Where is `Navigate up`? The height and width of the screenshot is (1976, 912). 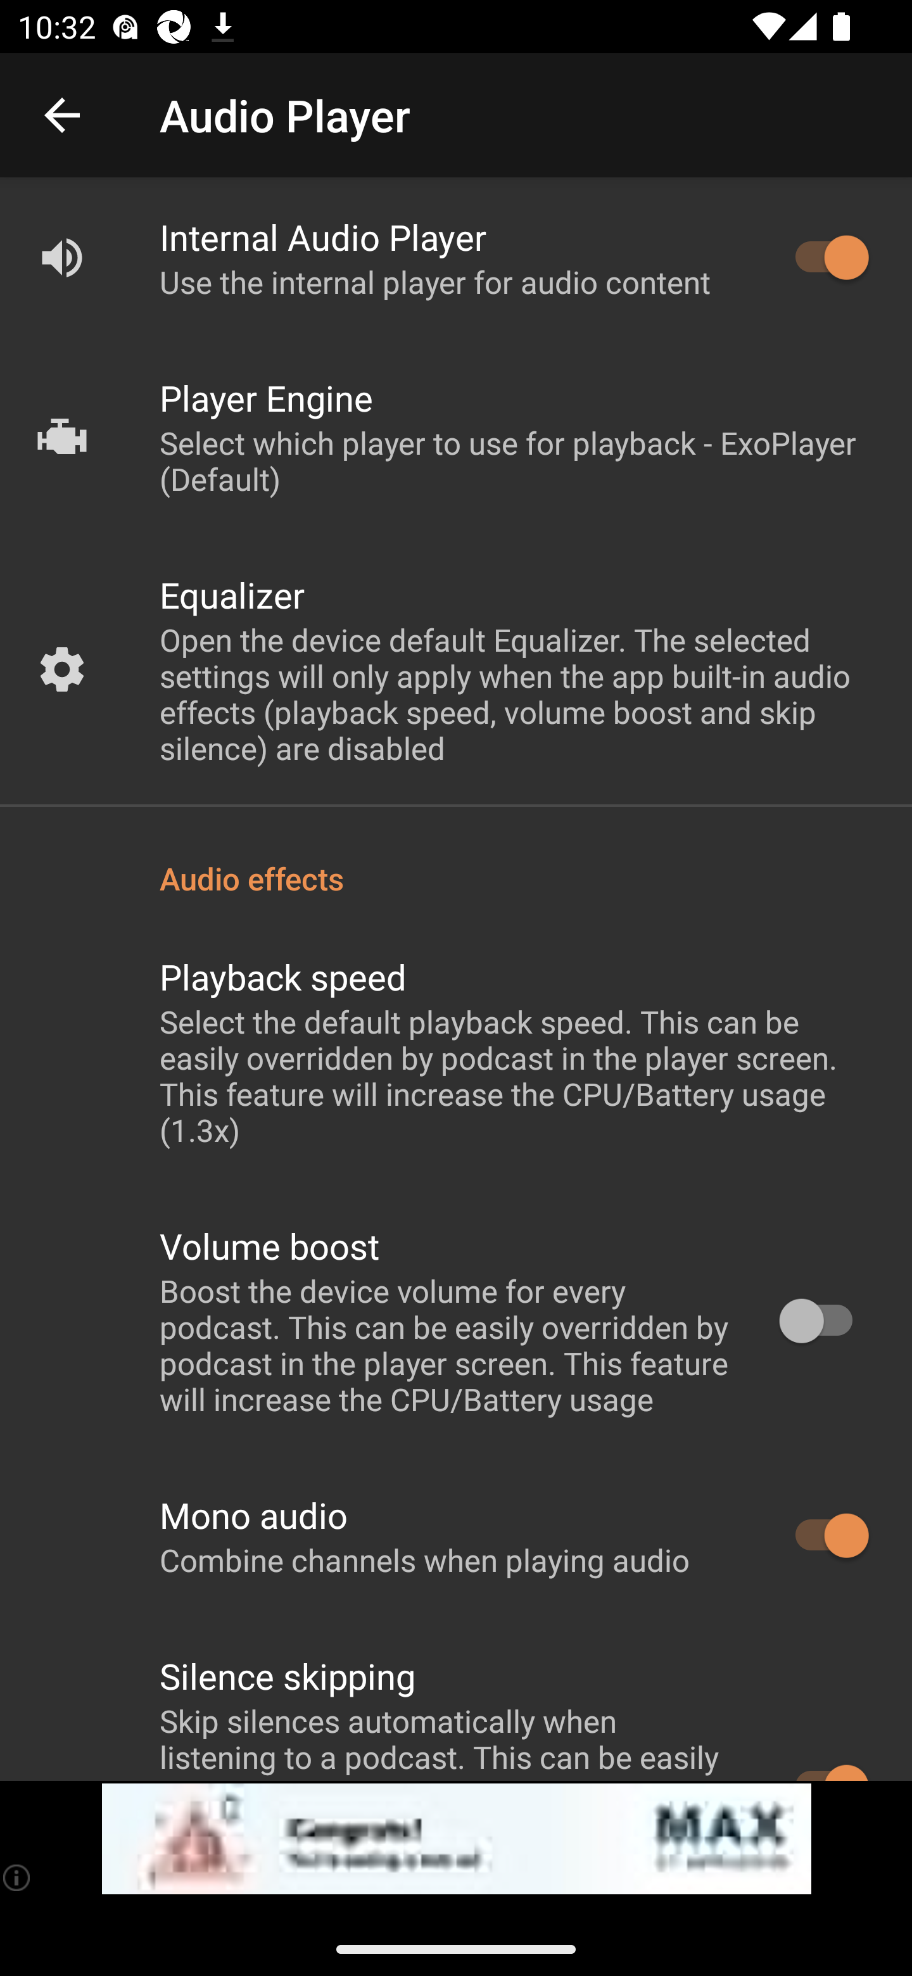
Navigate up is located at coordinates (62, 115).